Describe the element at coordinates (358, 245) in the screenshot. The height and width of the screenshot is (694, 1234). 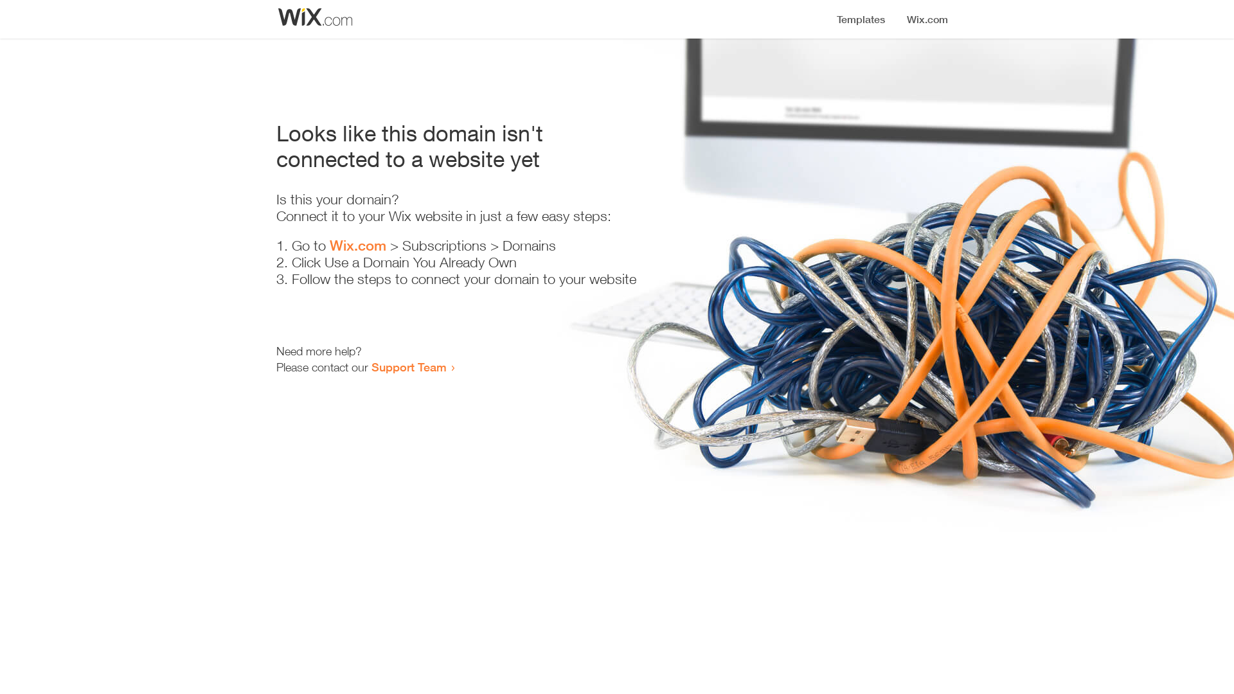
I see `Wix.com` at that location.